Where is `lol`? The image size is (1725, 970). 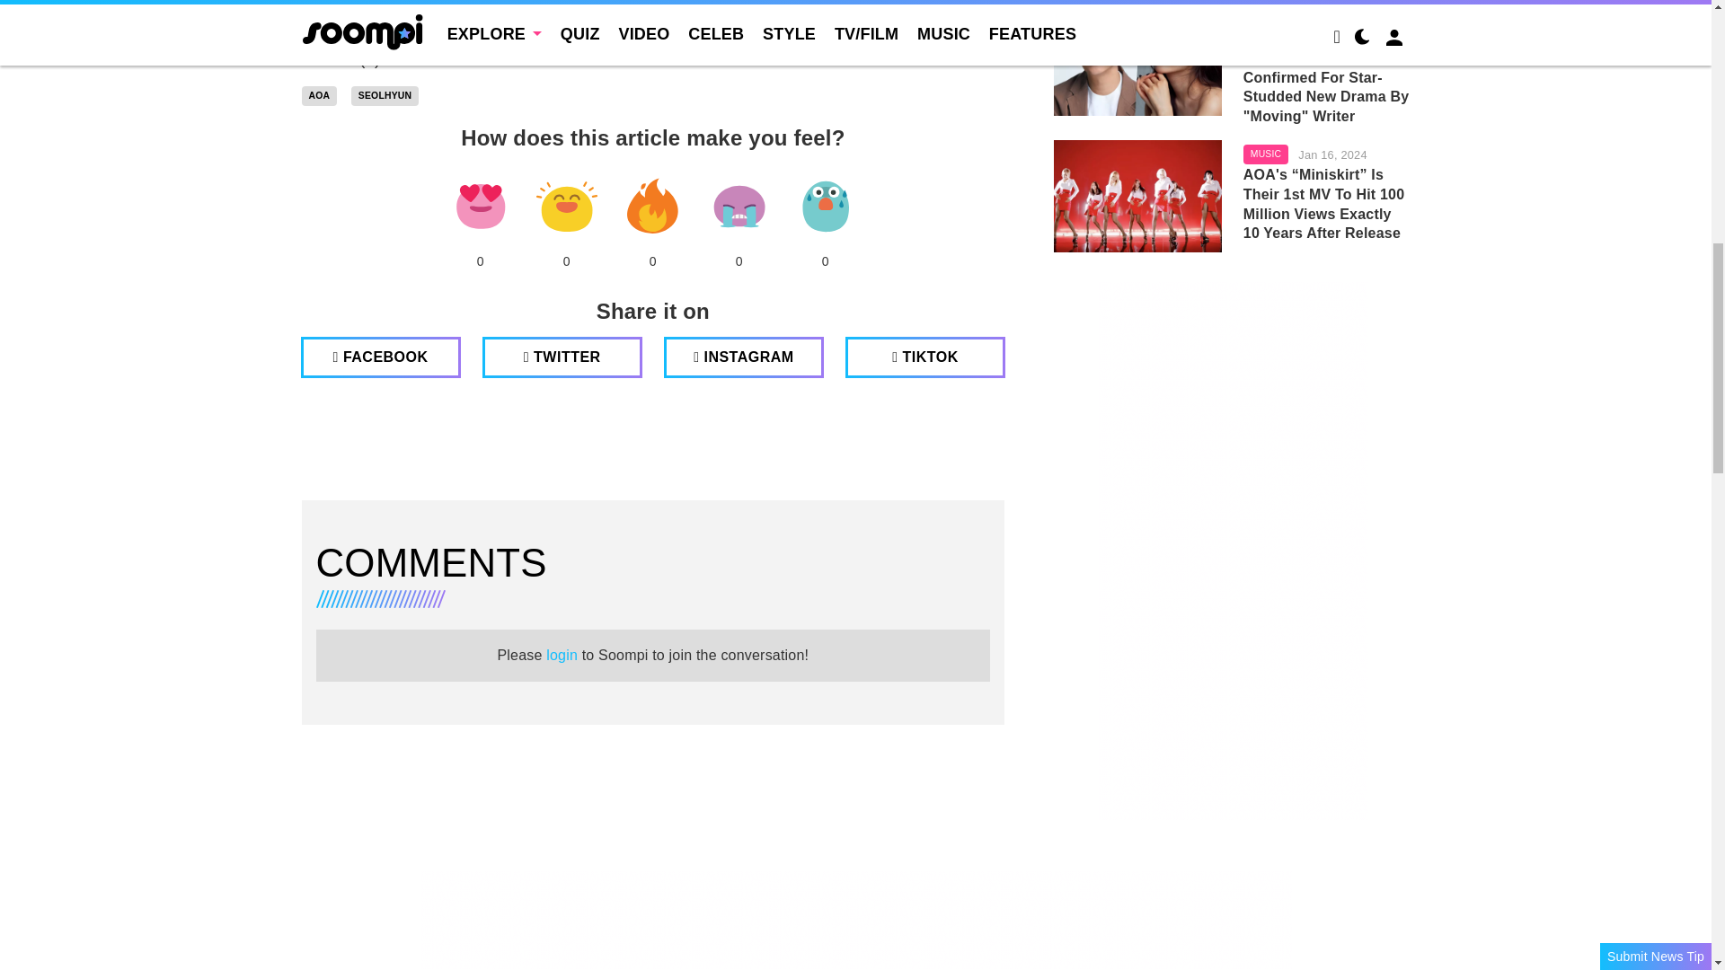 lol is located at coordinates (566, 207).